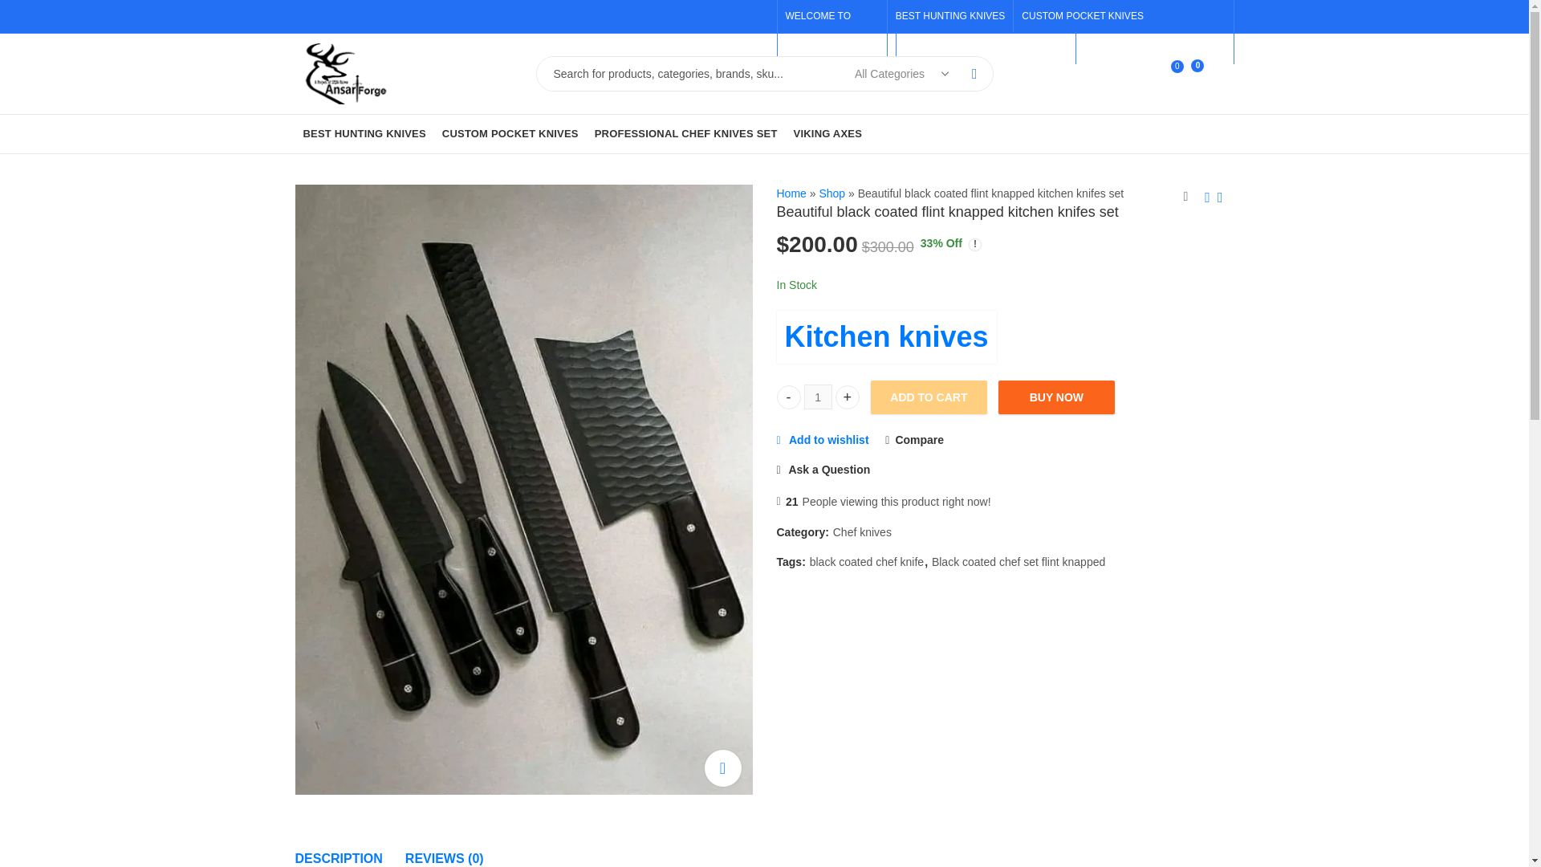 Image resolution: width=1541 pixels, height=867 pixels. I want to click on BEST HUNTING KNIVES, so click(364, 133).